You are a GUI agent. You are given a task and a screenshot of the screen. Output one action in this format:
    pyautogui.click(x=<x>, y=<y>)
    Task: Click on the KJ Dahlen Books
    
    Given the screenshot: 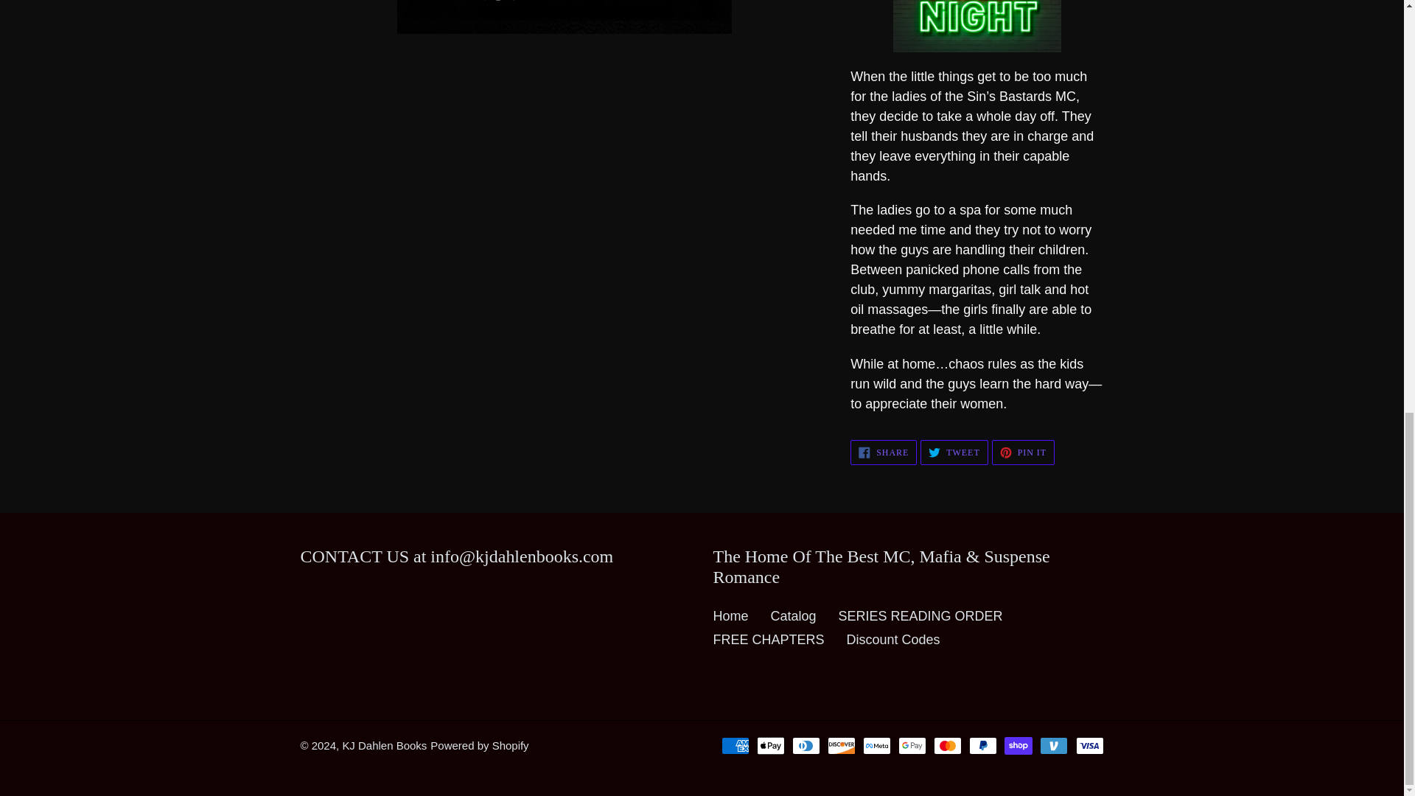 What is the action you would take?
    pyautogui.click(x=1023, y=453)
    